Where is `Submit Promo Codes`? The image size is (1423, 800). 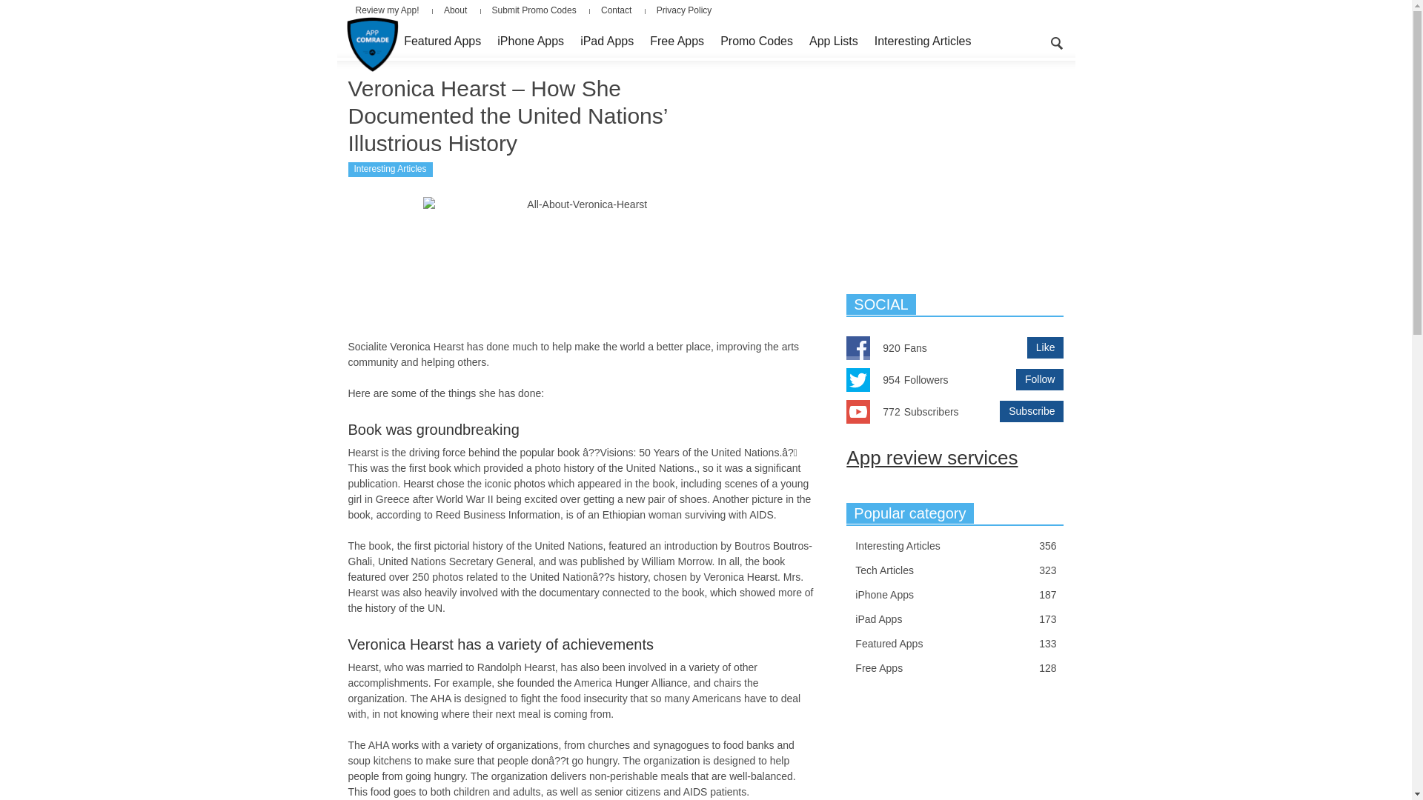
Submit Promo Codes is located at coordinates (534, 10).